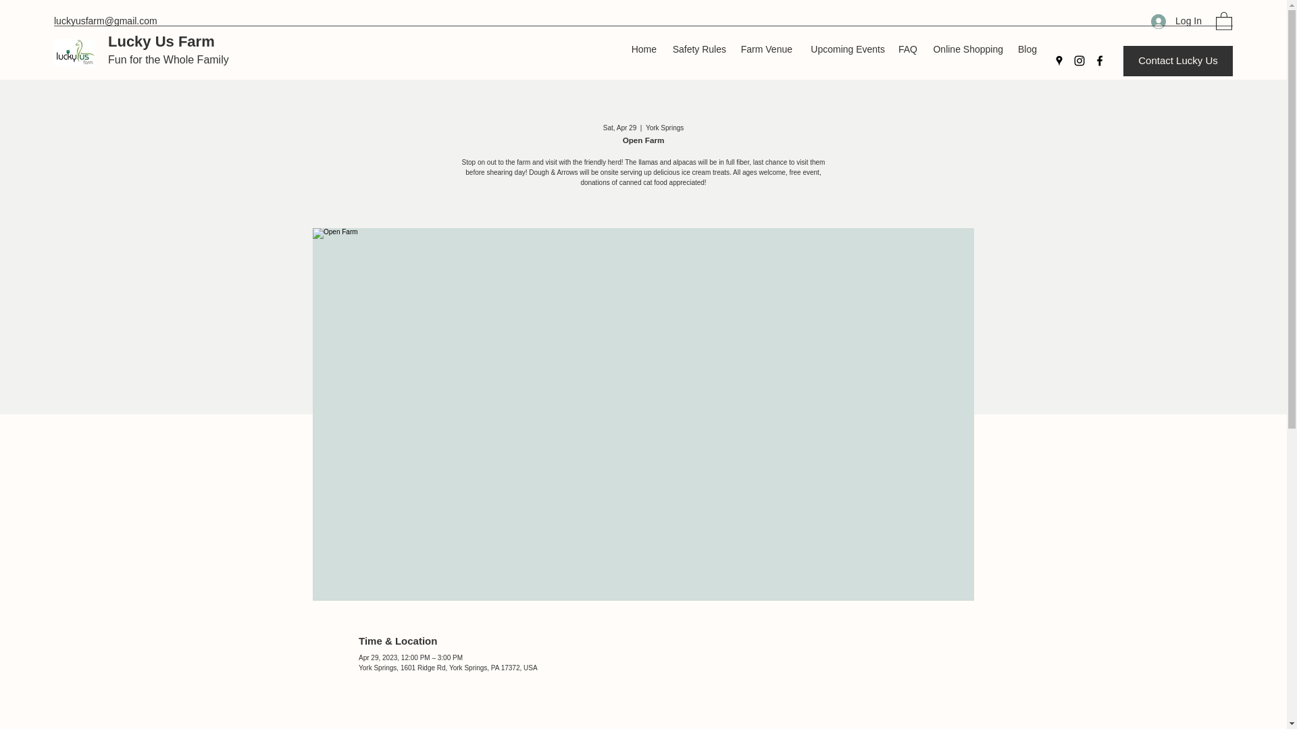 This screenshot has height=729, width=1297. What do you see at coordinates (1178, 61) in the screenshot?
I see `Contact Lucky Us` at bounding box center [1178, 61].